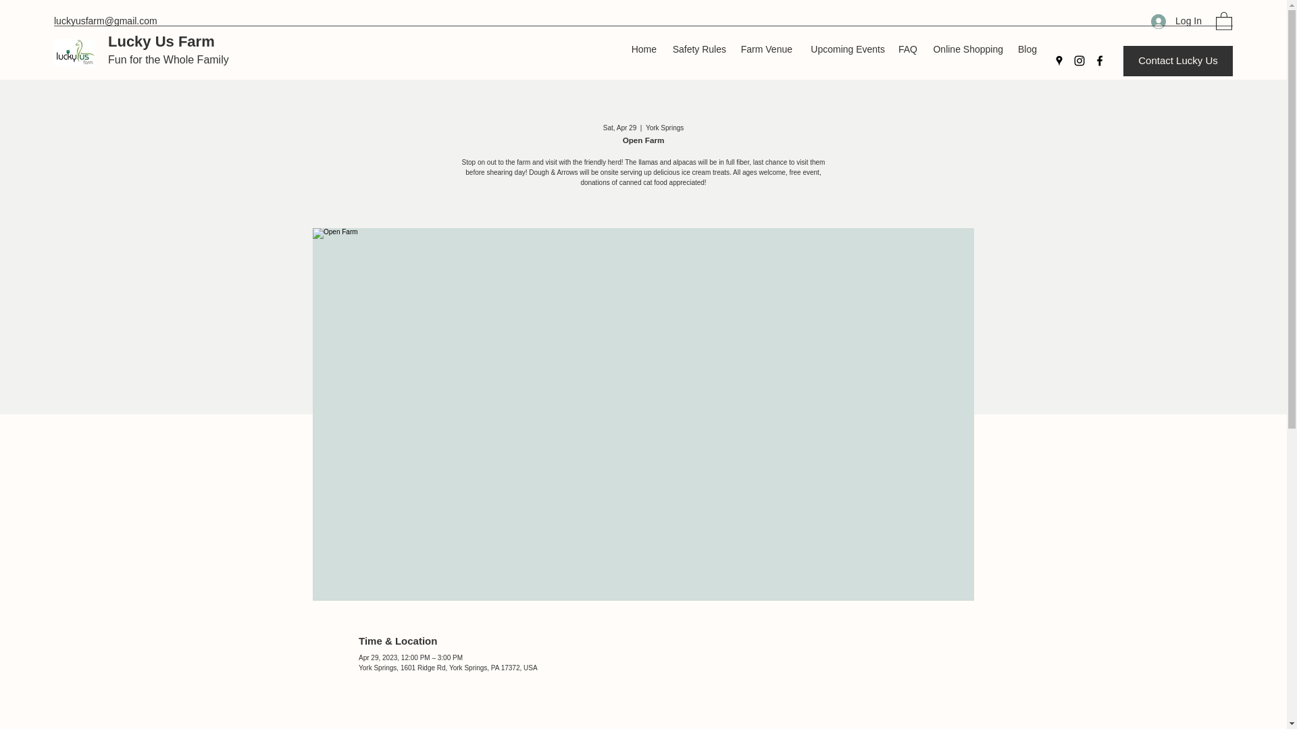 This screenshot has height=729, width=1297. What do you see at coordinates (1178, 61) in the screenshot?
I see `Contact Lucky Us` at bounding box center [1178, 61].